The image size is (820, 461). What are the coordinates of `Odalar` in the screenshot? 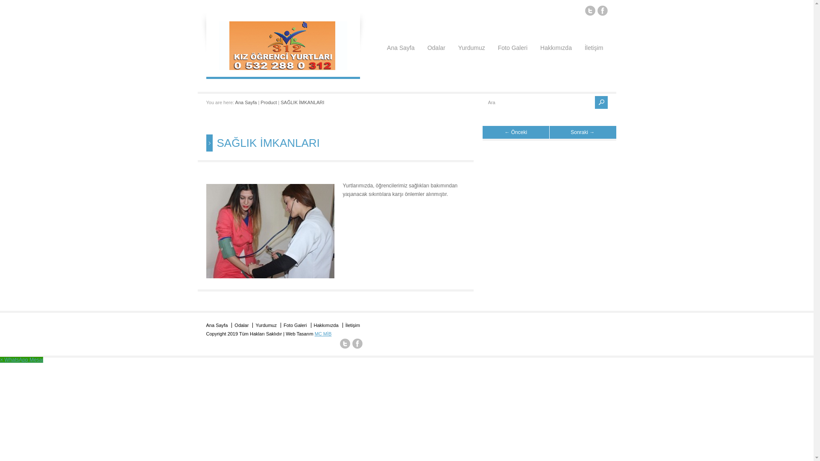 It's located at (436, 38).